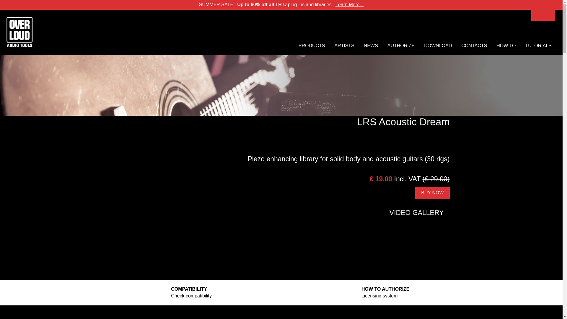  I want to click on Skip to main content, so click(412, 213).